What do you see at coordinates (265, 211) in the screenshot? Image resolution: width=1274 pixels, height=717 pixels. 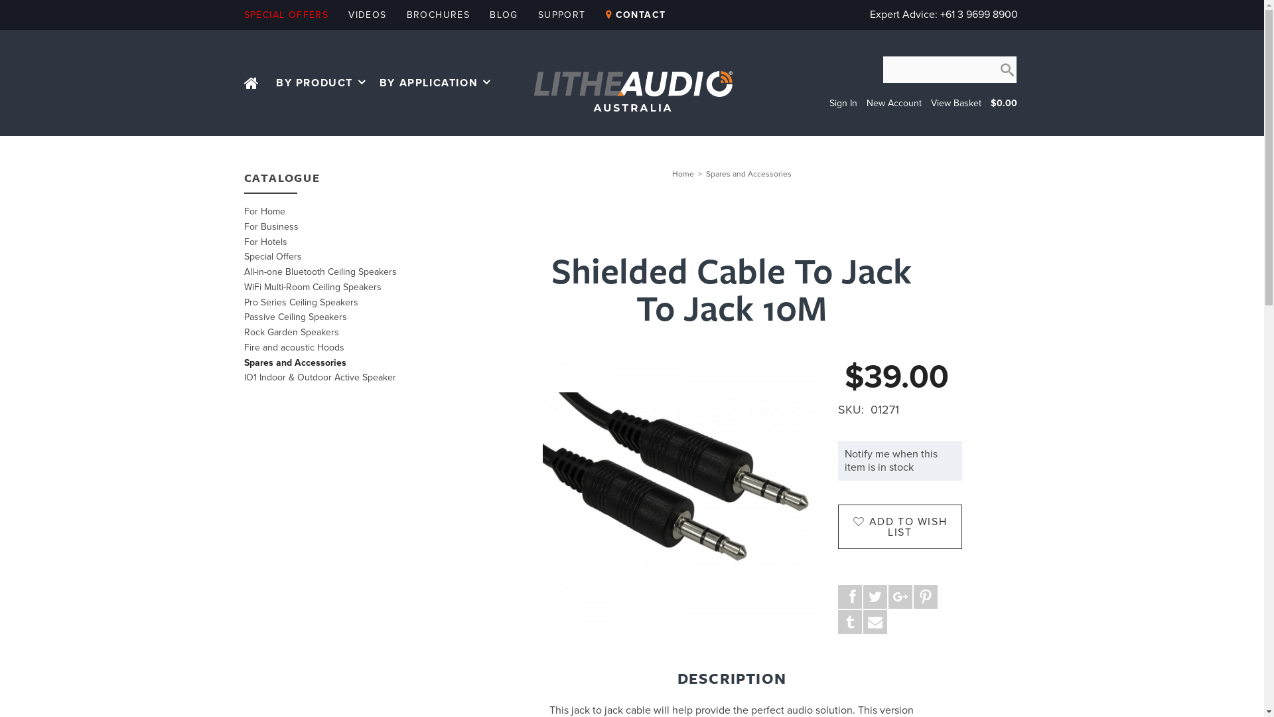 I see `For Home` at bounding box center [265, 211].